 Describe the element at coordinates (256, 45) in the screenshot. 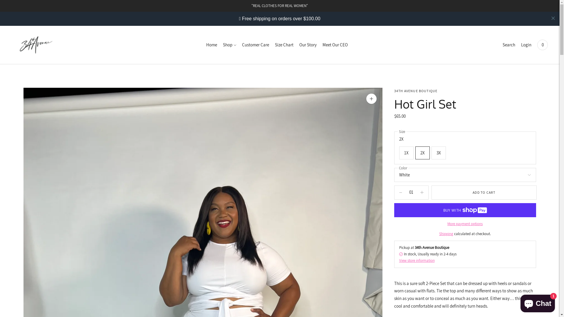

I see `Customer Care` at that location.